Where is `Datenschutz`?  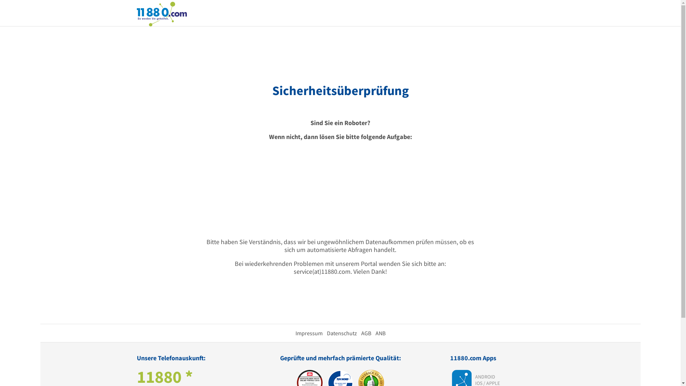
Datenschutz is located at coordinates (342, 333).